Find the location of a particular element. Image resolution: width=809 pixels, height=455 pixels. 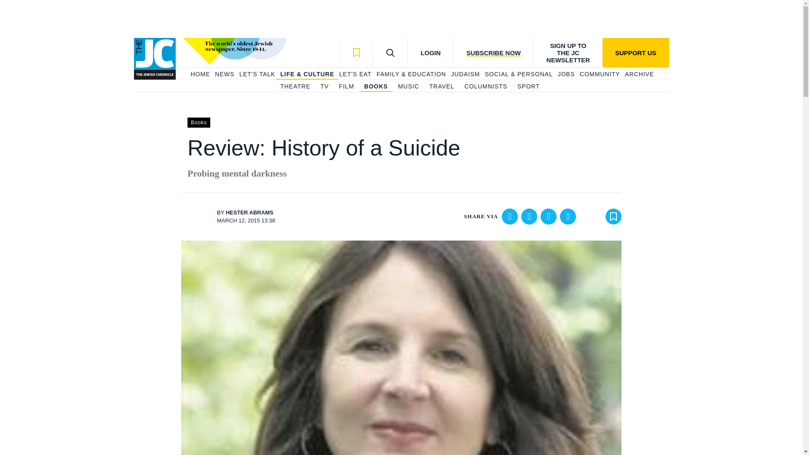

JUDAISM is located at coordinates (465, 74).